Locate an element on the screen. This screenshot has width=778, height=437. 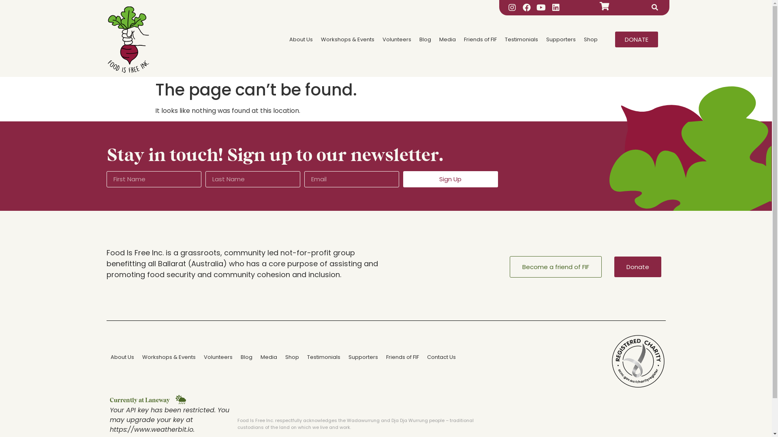
Media is located at coordinates (447, 40).